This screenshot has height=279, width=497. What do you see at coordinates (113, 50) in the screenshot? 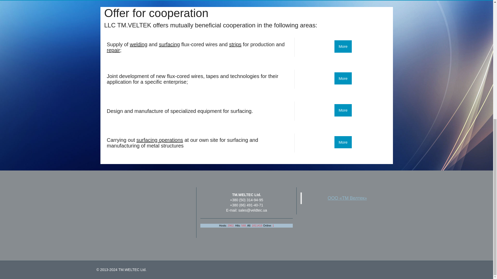
I see `repair` at bounding box center [113, 50].